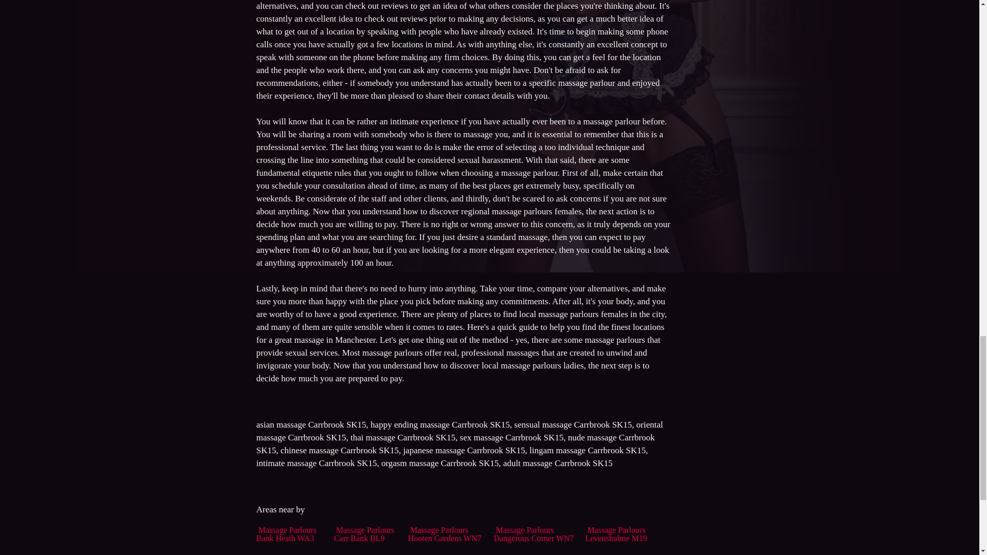 The width and height of the screenshot is (987, 555). What do you see at coordinates (534, 534) in the screenshot?
I see `Massage Parlours Dangerous Corner WN7` at bounding box center [534, 534].